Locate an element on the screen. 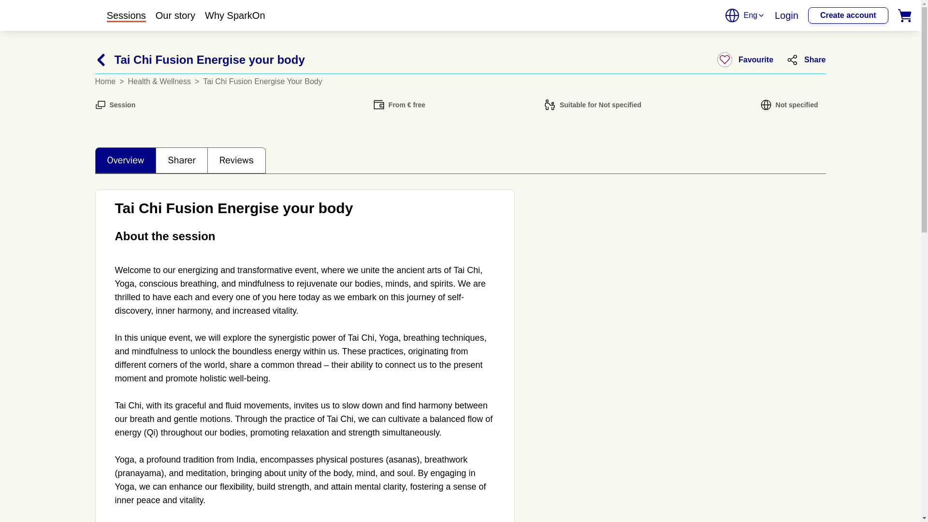 Image resolution: width=928 pixels, height=522 pixels. Reviews is located at coordinates (236, 160).